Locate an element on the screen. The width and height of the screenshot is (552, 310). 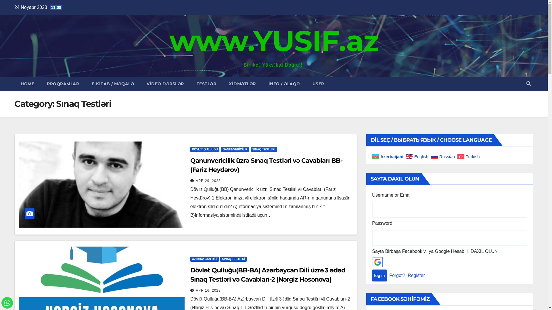
Login with Google is located at coordinates (378, 262).